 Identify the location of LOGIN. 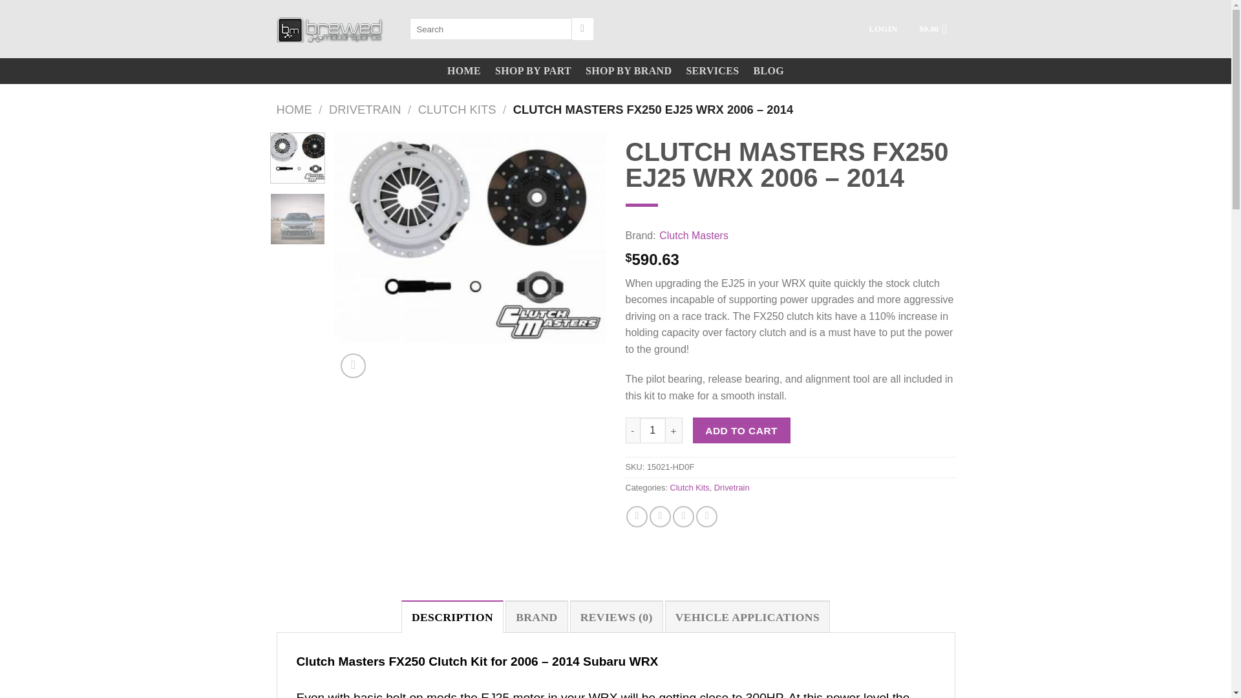
(883, 28).